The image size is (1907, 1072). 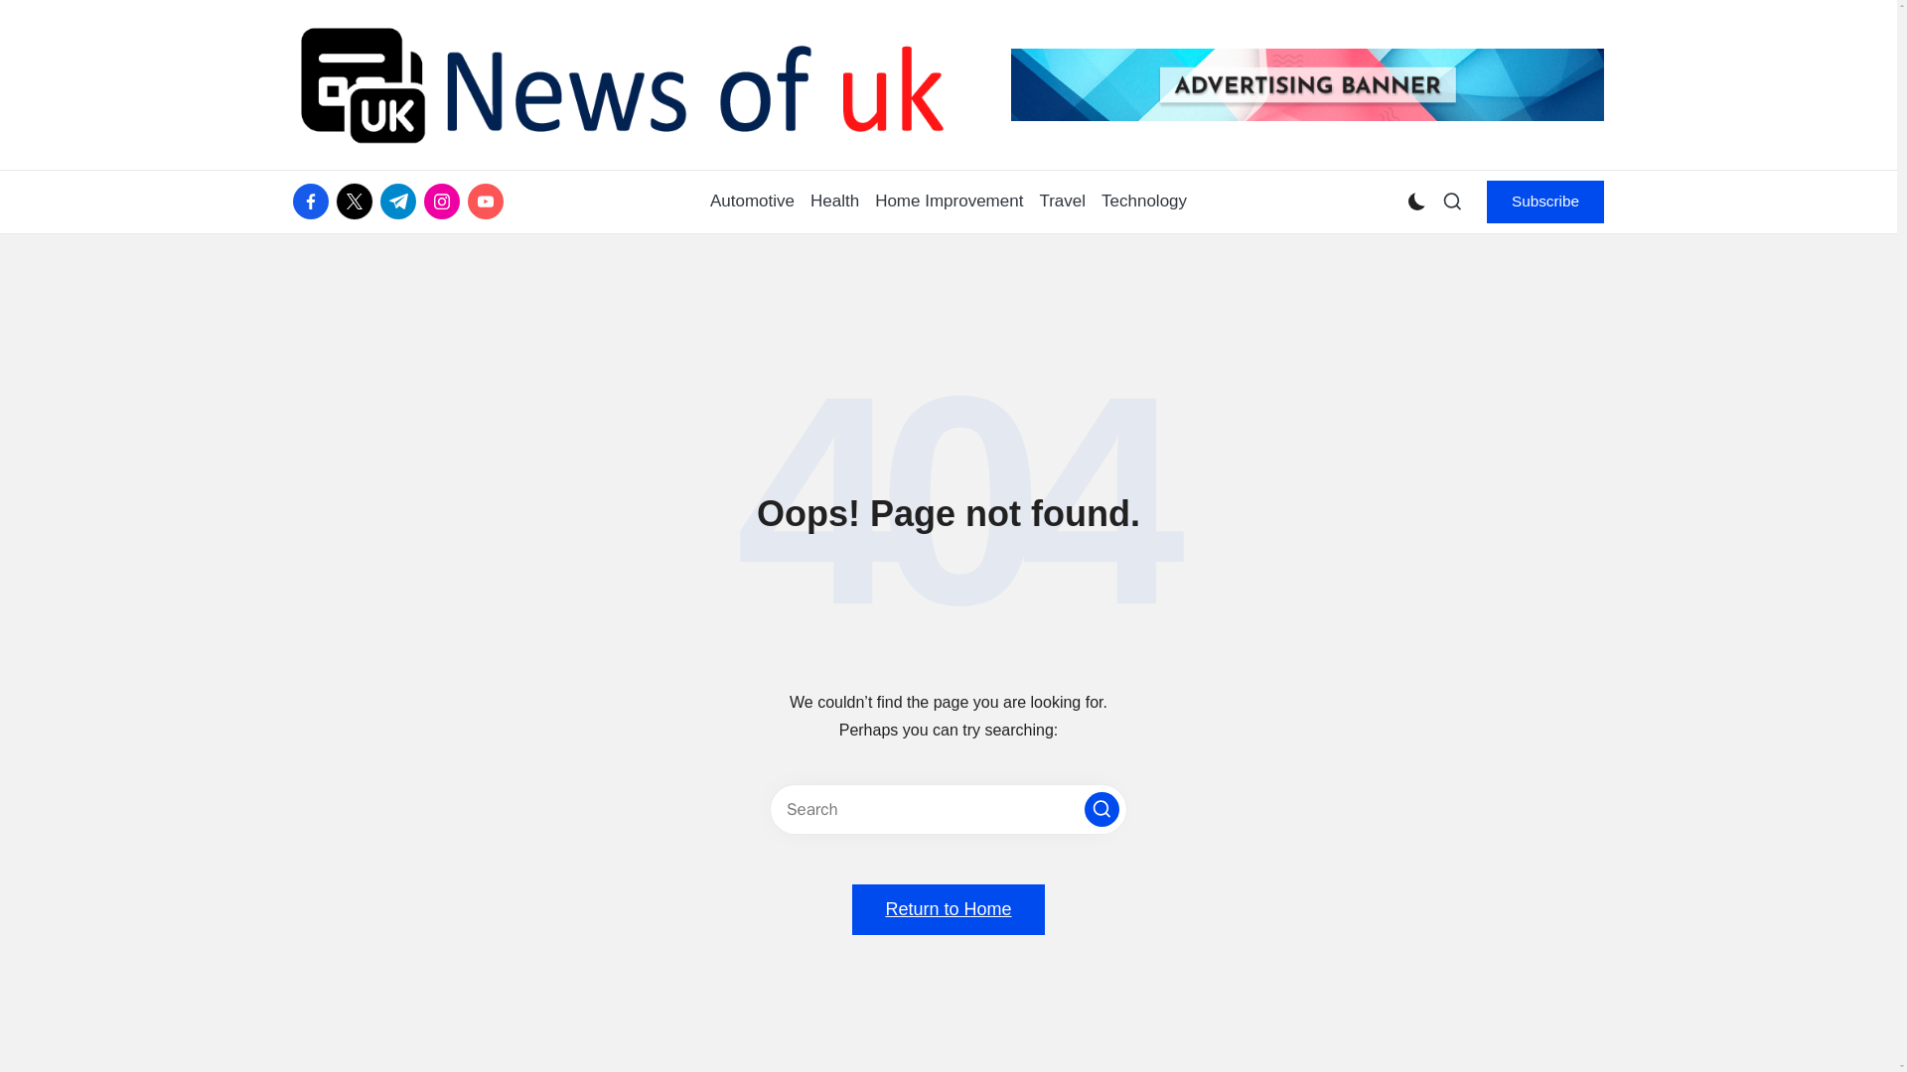 I want to click on Automotive, so click(x=752, y=201).